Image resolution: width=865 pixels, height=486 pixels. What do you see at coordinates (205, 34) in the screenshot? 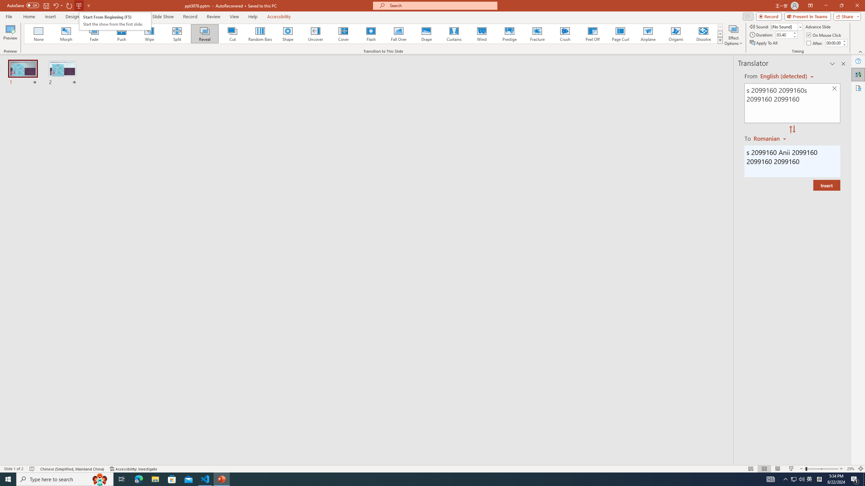
I see `Reveal` at bounding box center [205, 34].